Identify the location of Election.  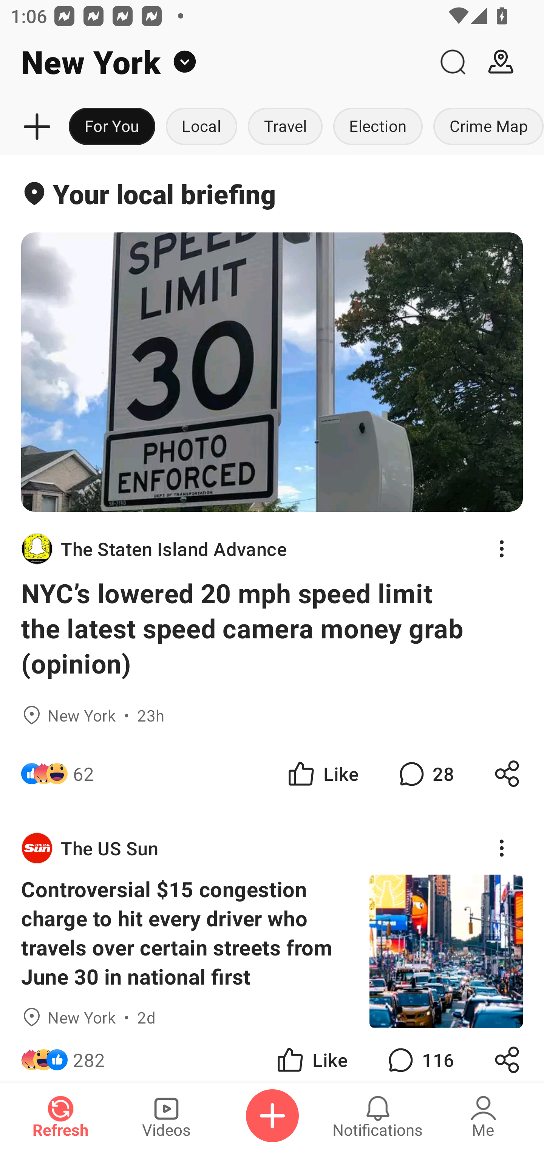
(378, 127).